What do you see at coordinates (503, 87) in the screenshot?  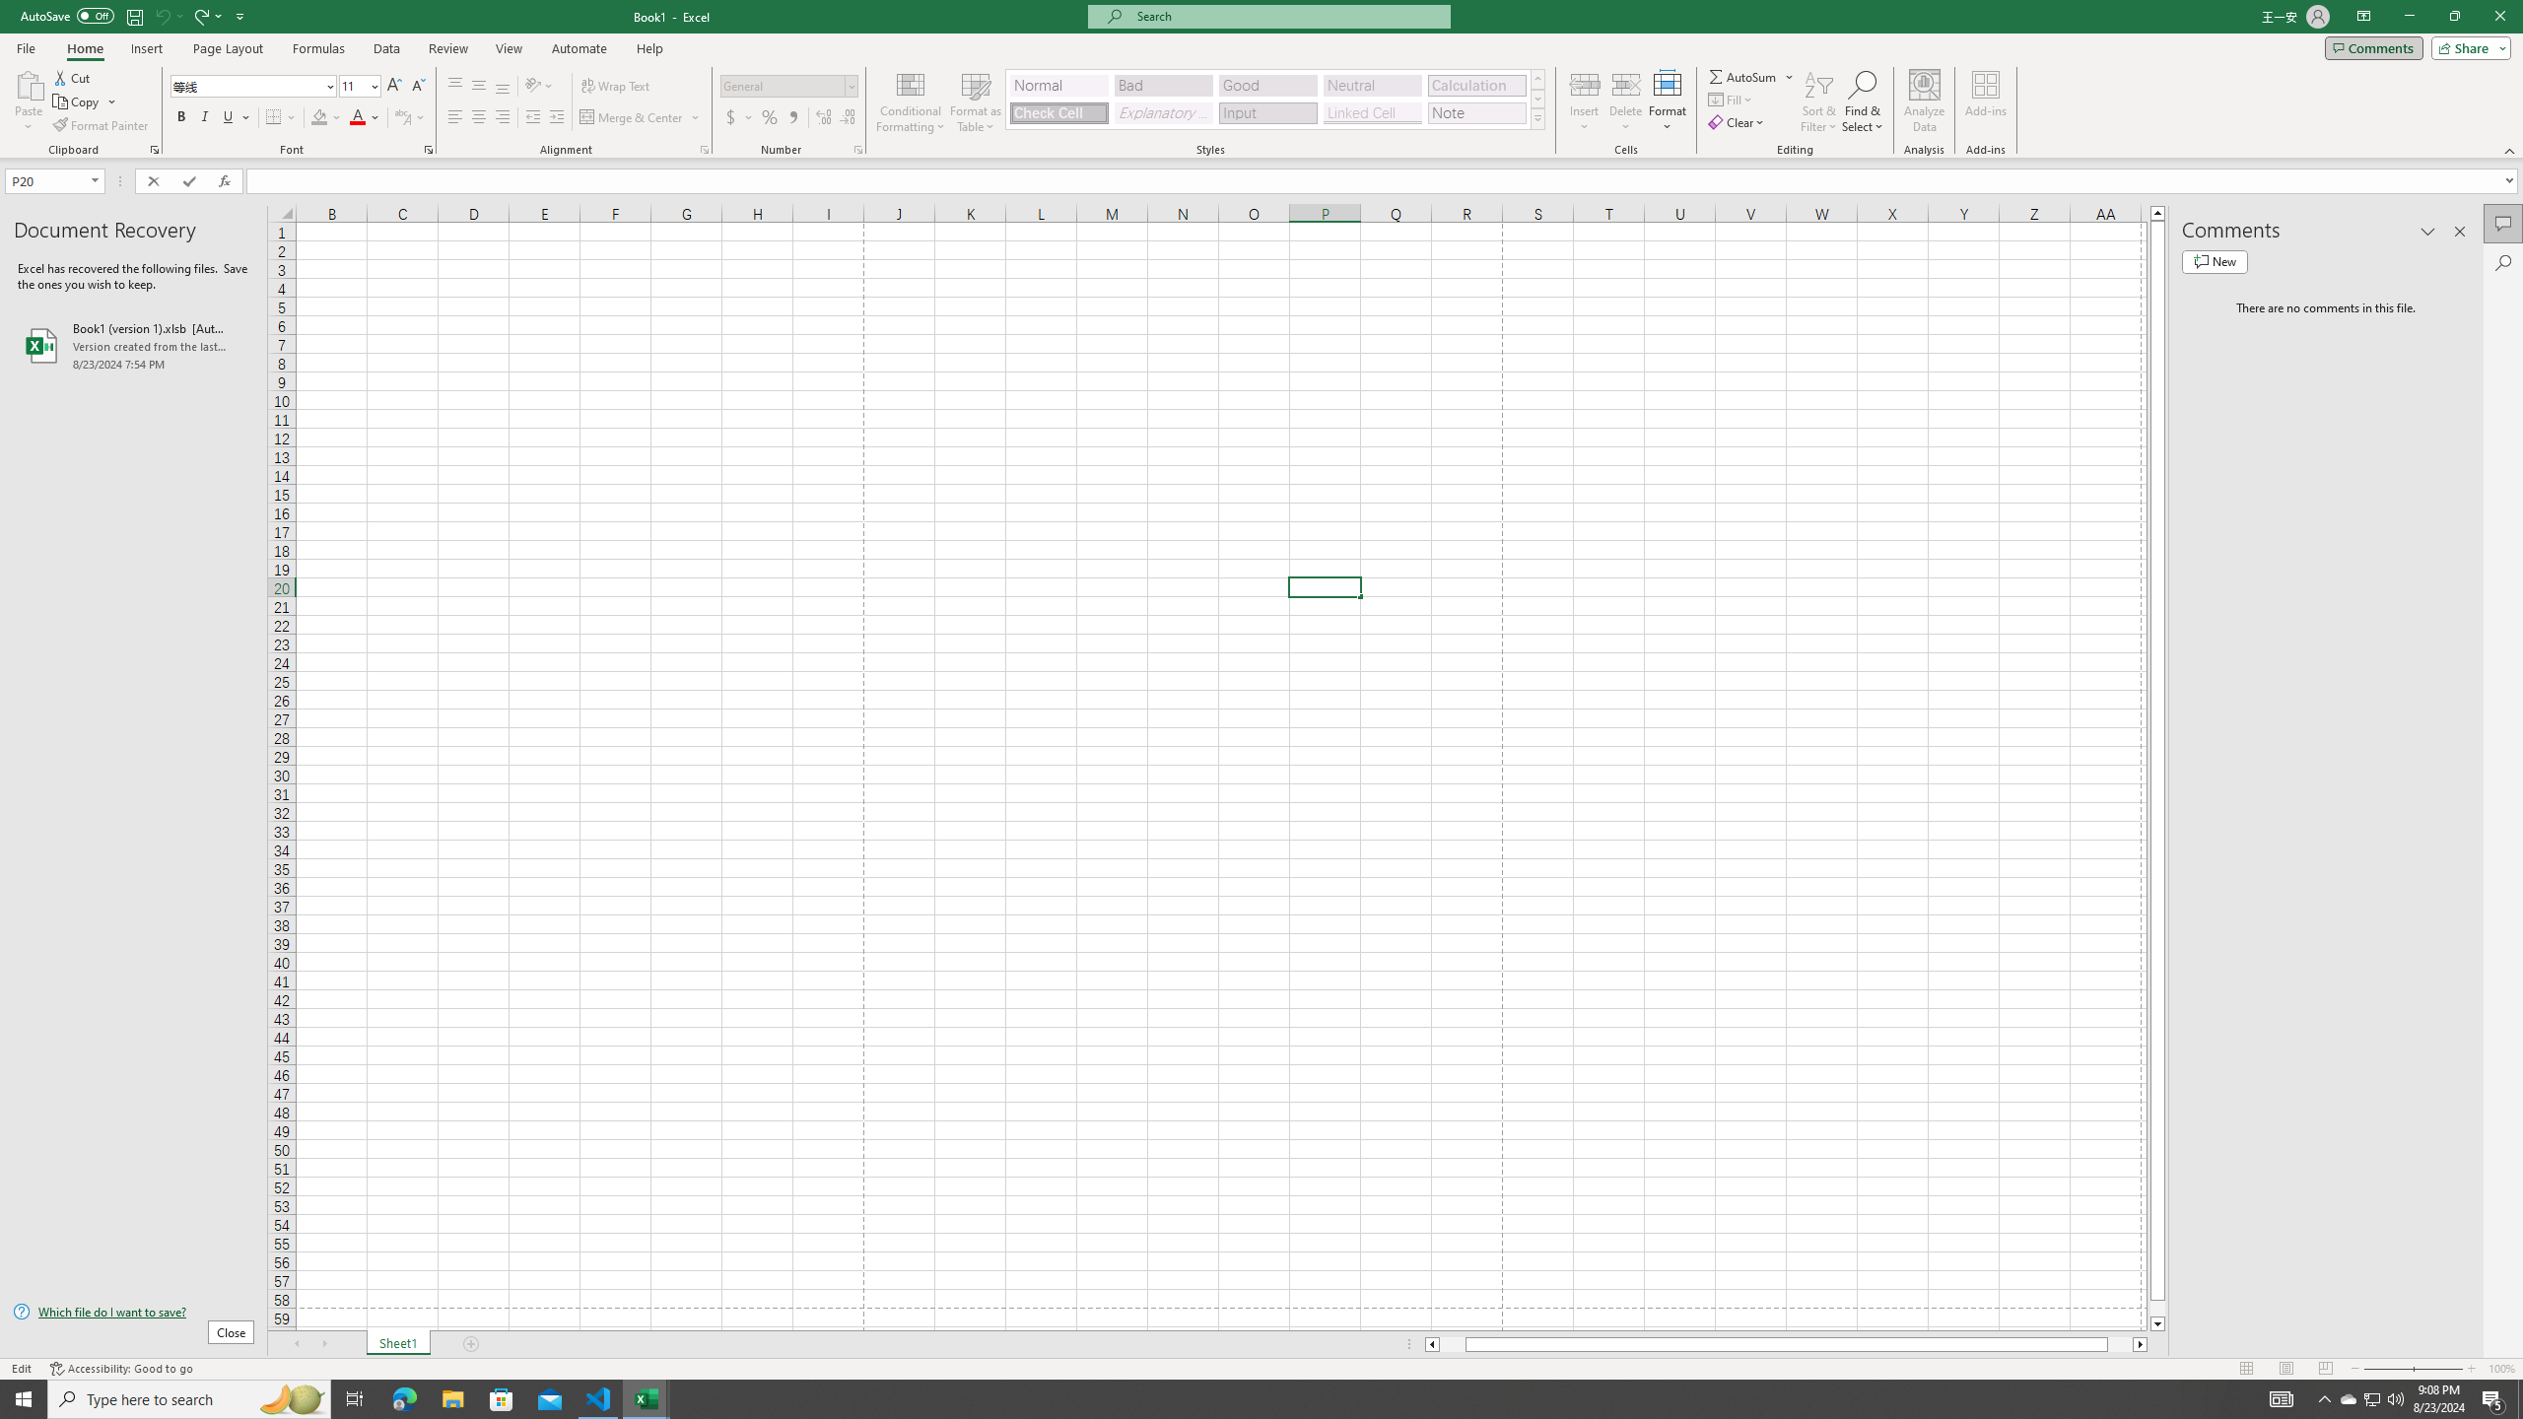 I see `Bottom Align` at bounding box center [503, 87].